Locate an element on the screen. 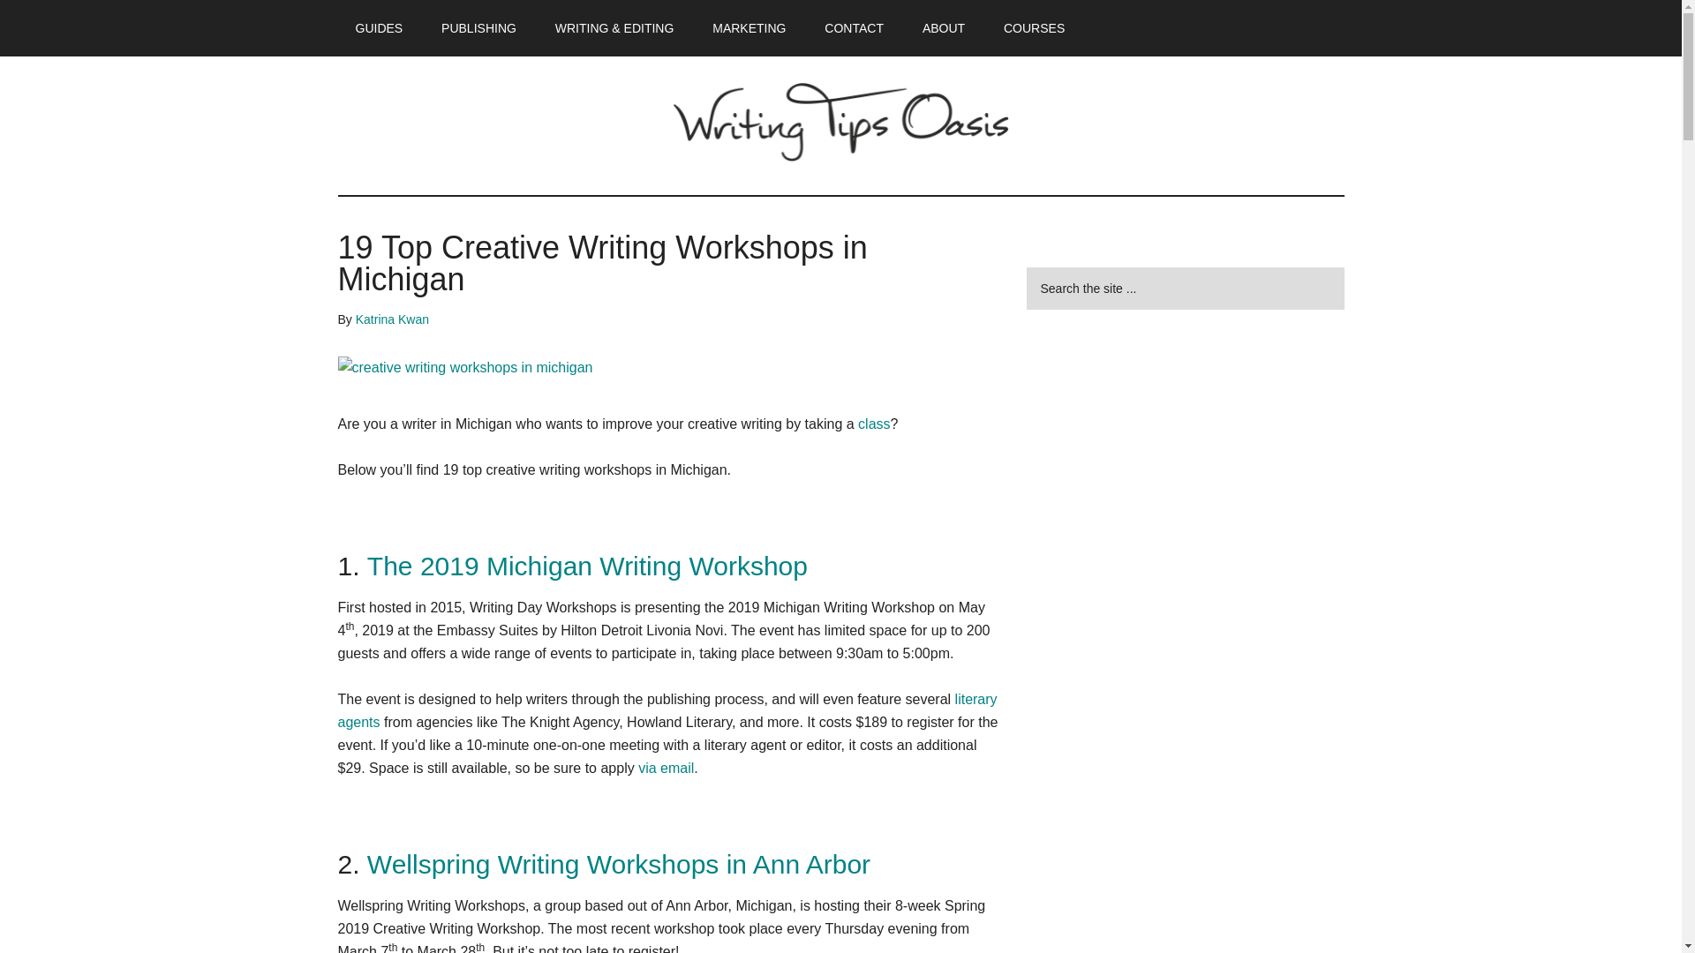 This screenshot has height=953, width=1695. ABOUT is located at coordinates (944, 28).